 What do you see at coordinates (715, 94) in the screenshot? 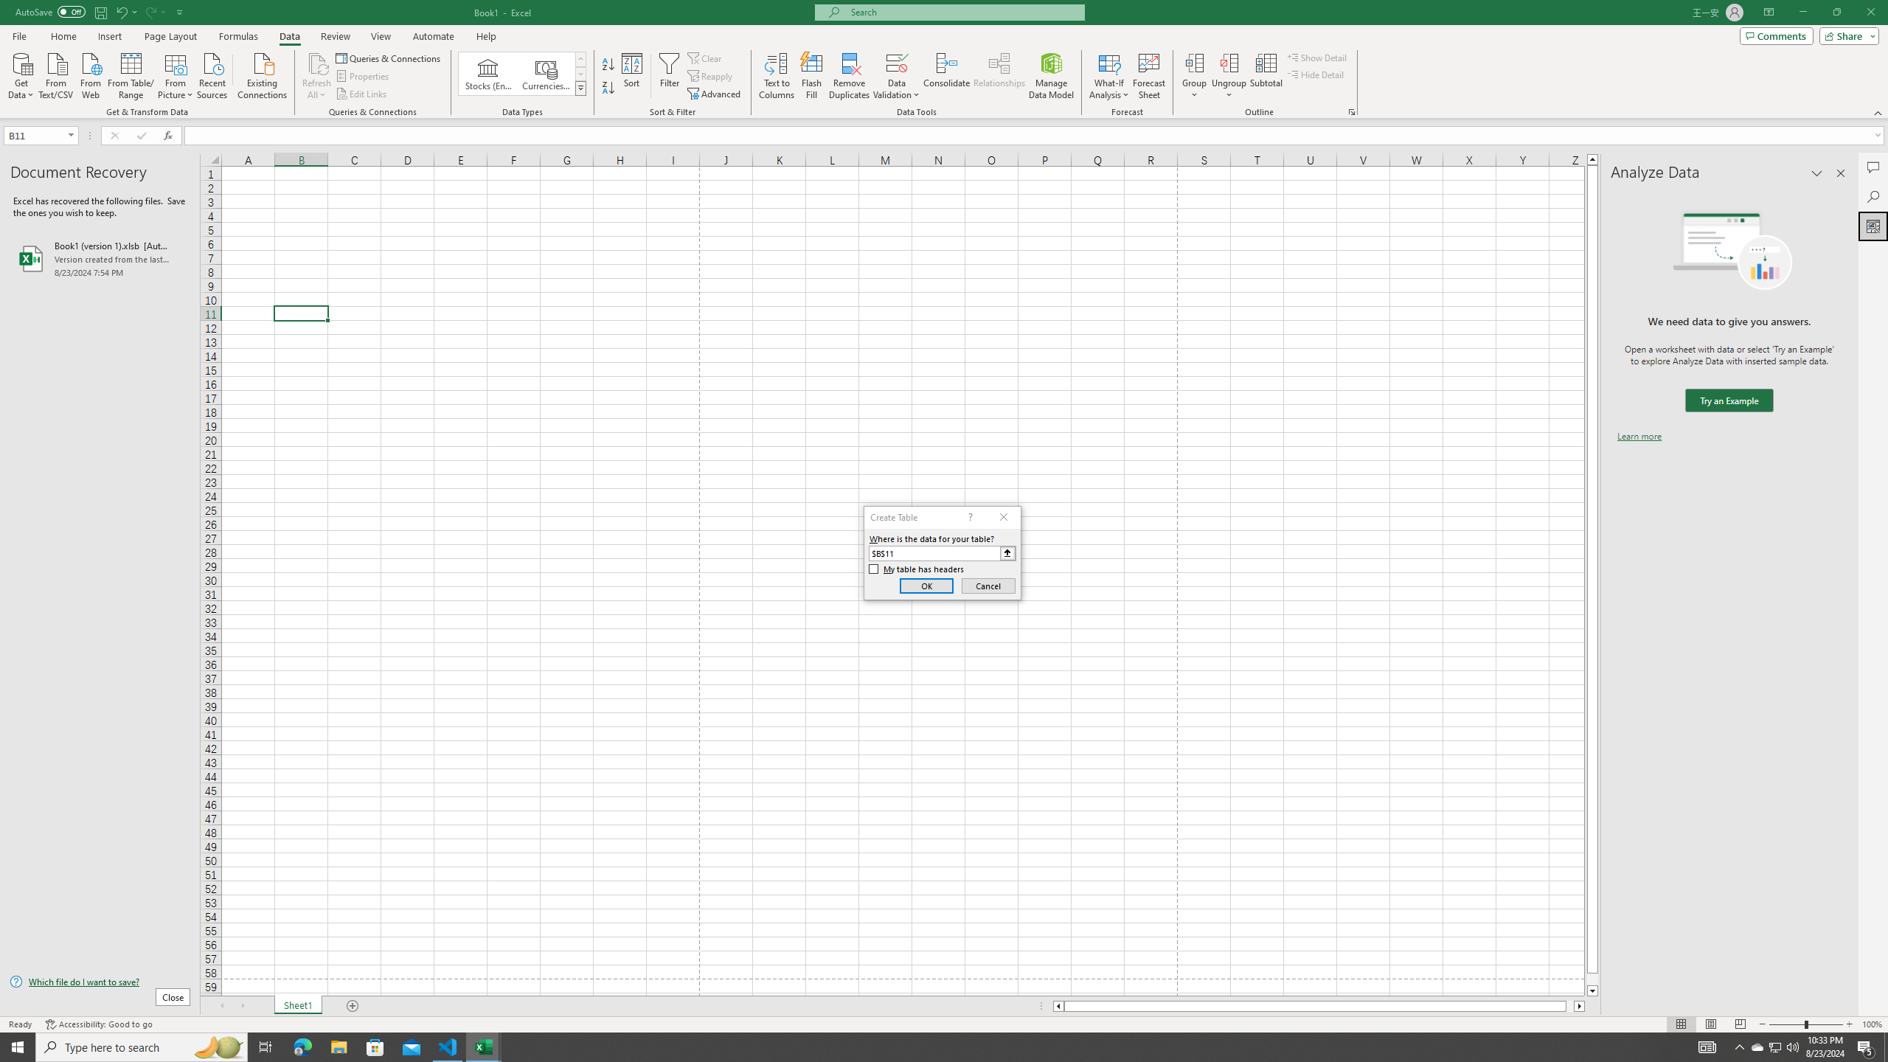
I see `Advanced...` at bounding box center [715, 94].